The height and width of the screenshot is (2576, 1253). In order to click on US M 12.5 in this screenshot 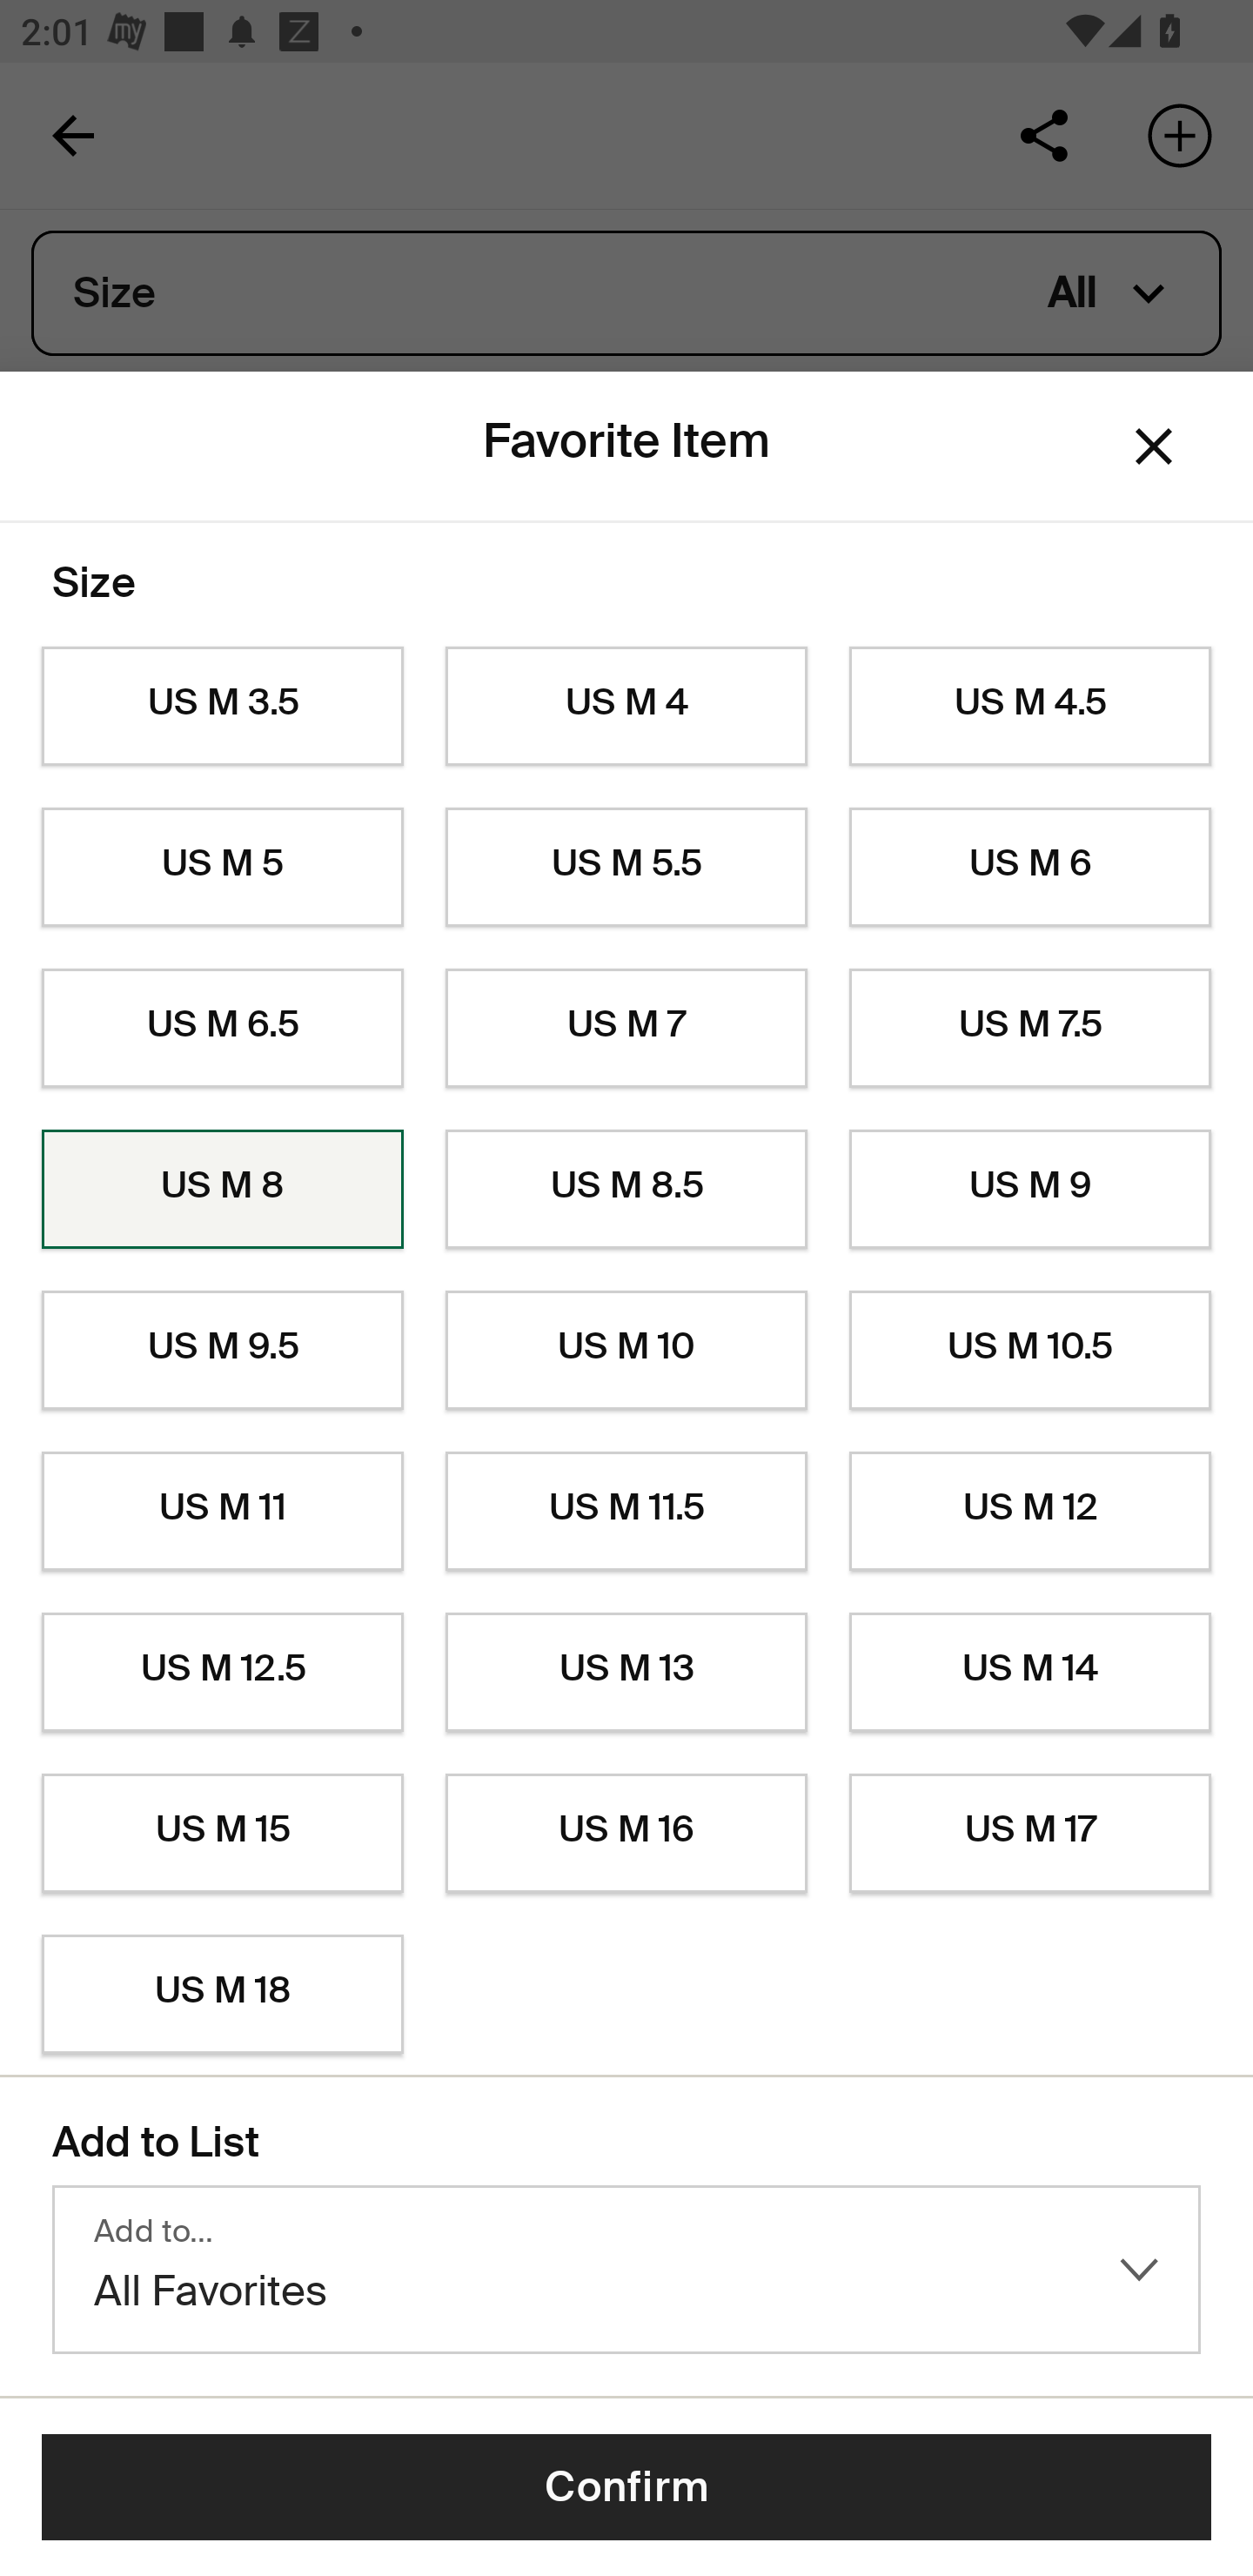, I will do `click(222, 1673)`.